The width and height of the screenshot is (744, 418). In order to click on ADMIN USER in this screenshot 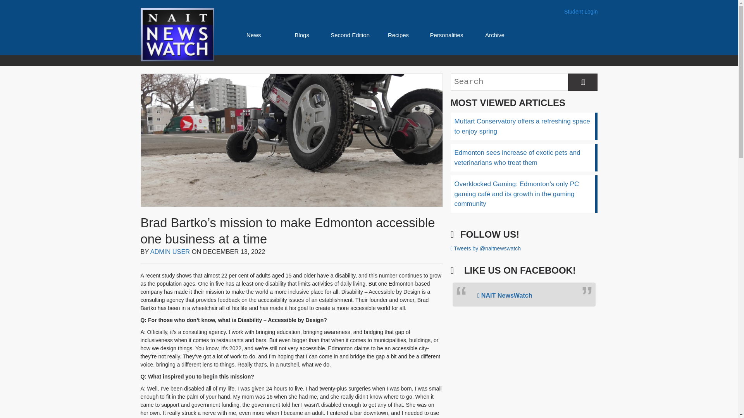, I will do `click(170, 252)`.